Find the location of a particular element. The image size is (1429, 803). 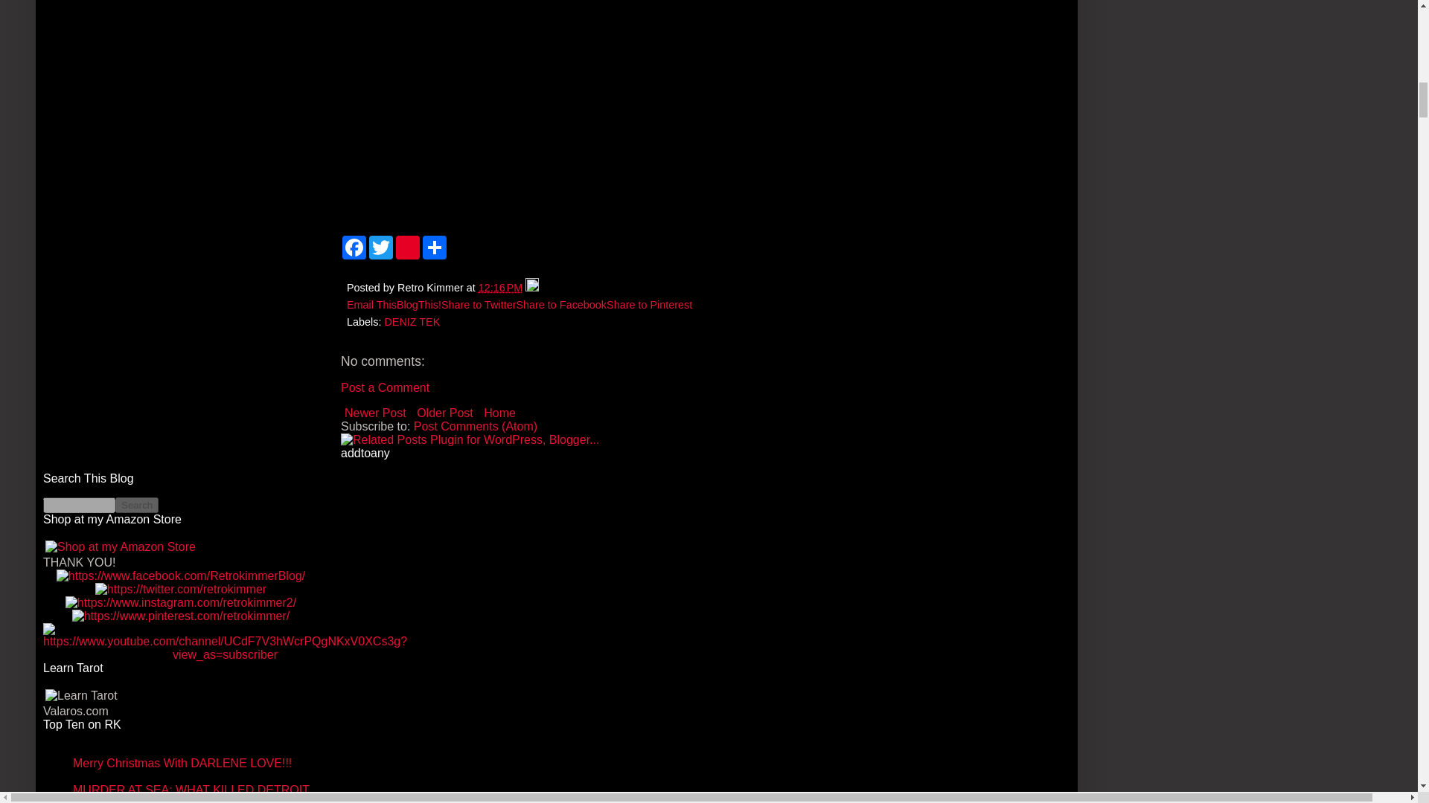

Pinterest is located at coordinates (408, 247).